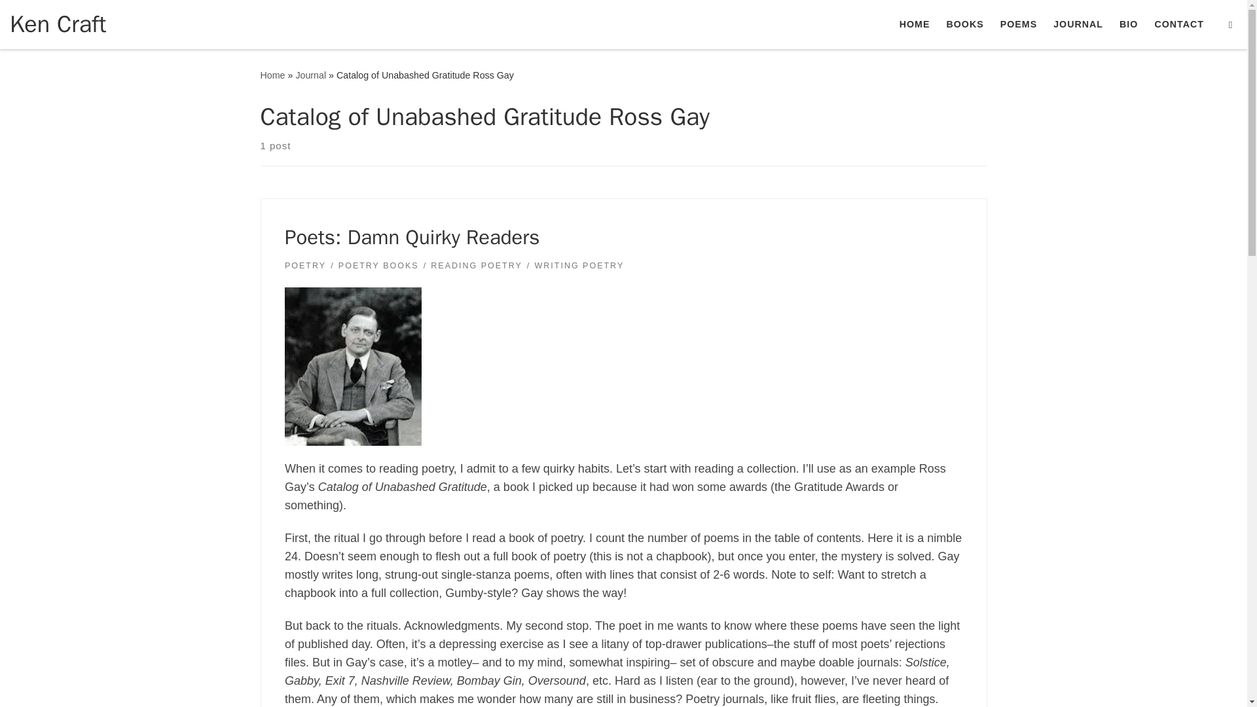  I want to click on HOME, so click(914, 24).